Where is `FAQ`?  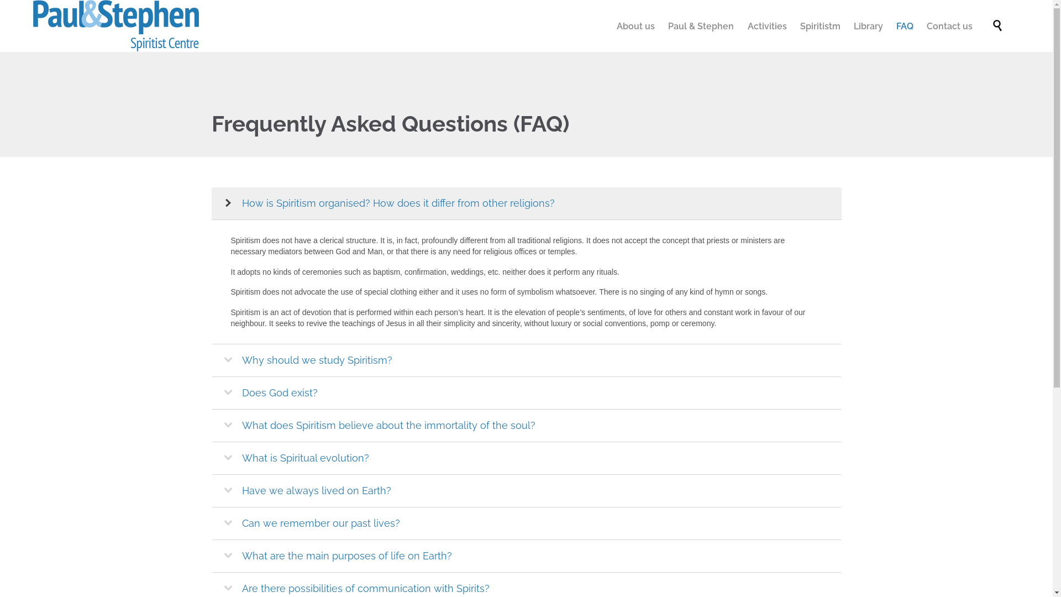
FAQ is located at coordinates (905, 27).